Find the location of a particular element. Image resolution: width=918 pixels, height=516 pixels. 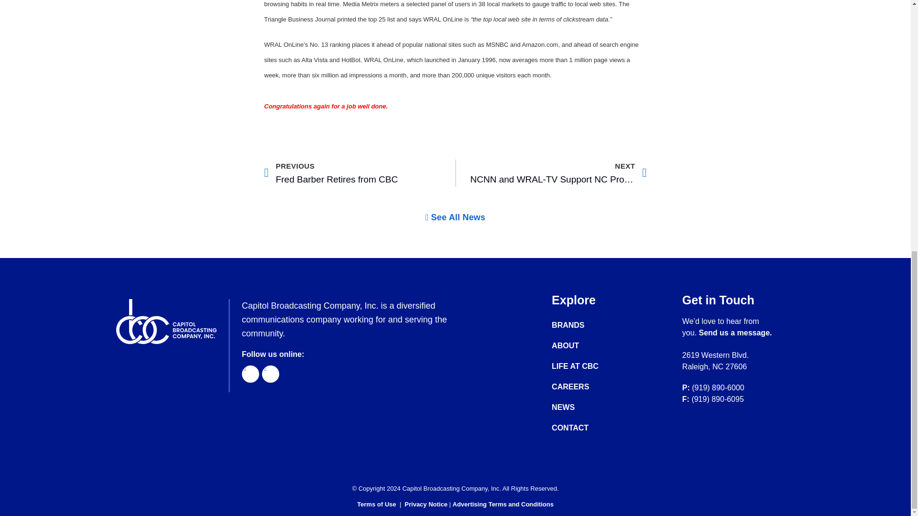

BRANDS is located at coordinates (584, 366).